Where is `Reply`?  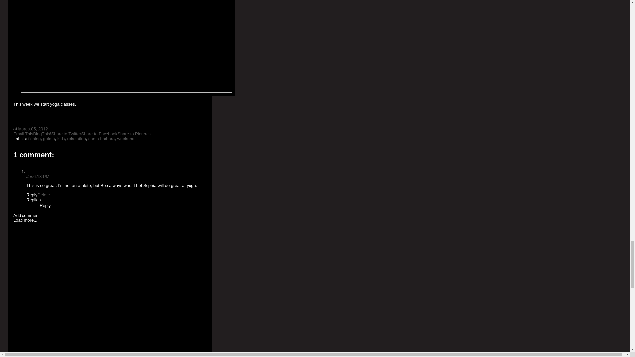 Reply is located at coordinates (32, 195).